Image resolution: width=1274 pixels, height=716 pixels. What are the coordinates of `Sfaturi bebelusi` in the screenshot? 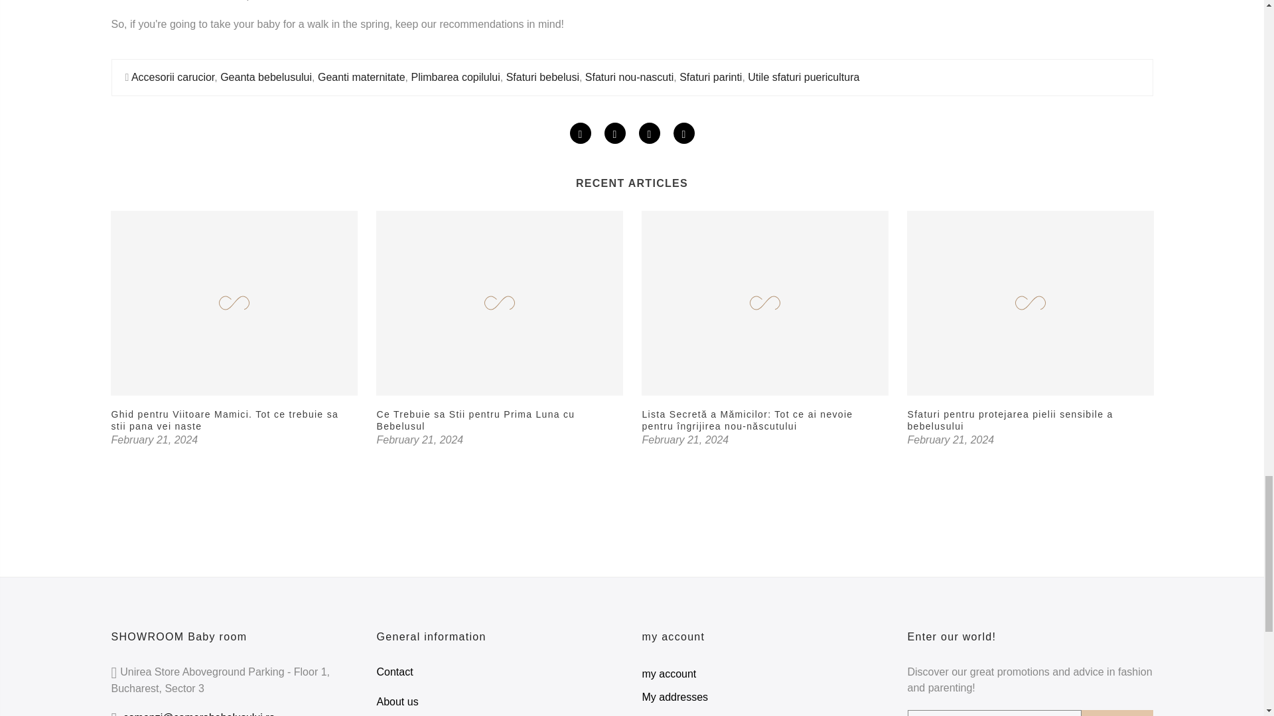 It's located at (543, 77).